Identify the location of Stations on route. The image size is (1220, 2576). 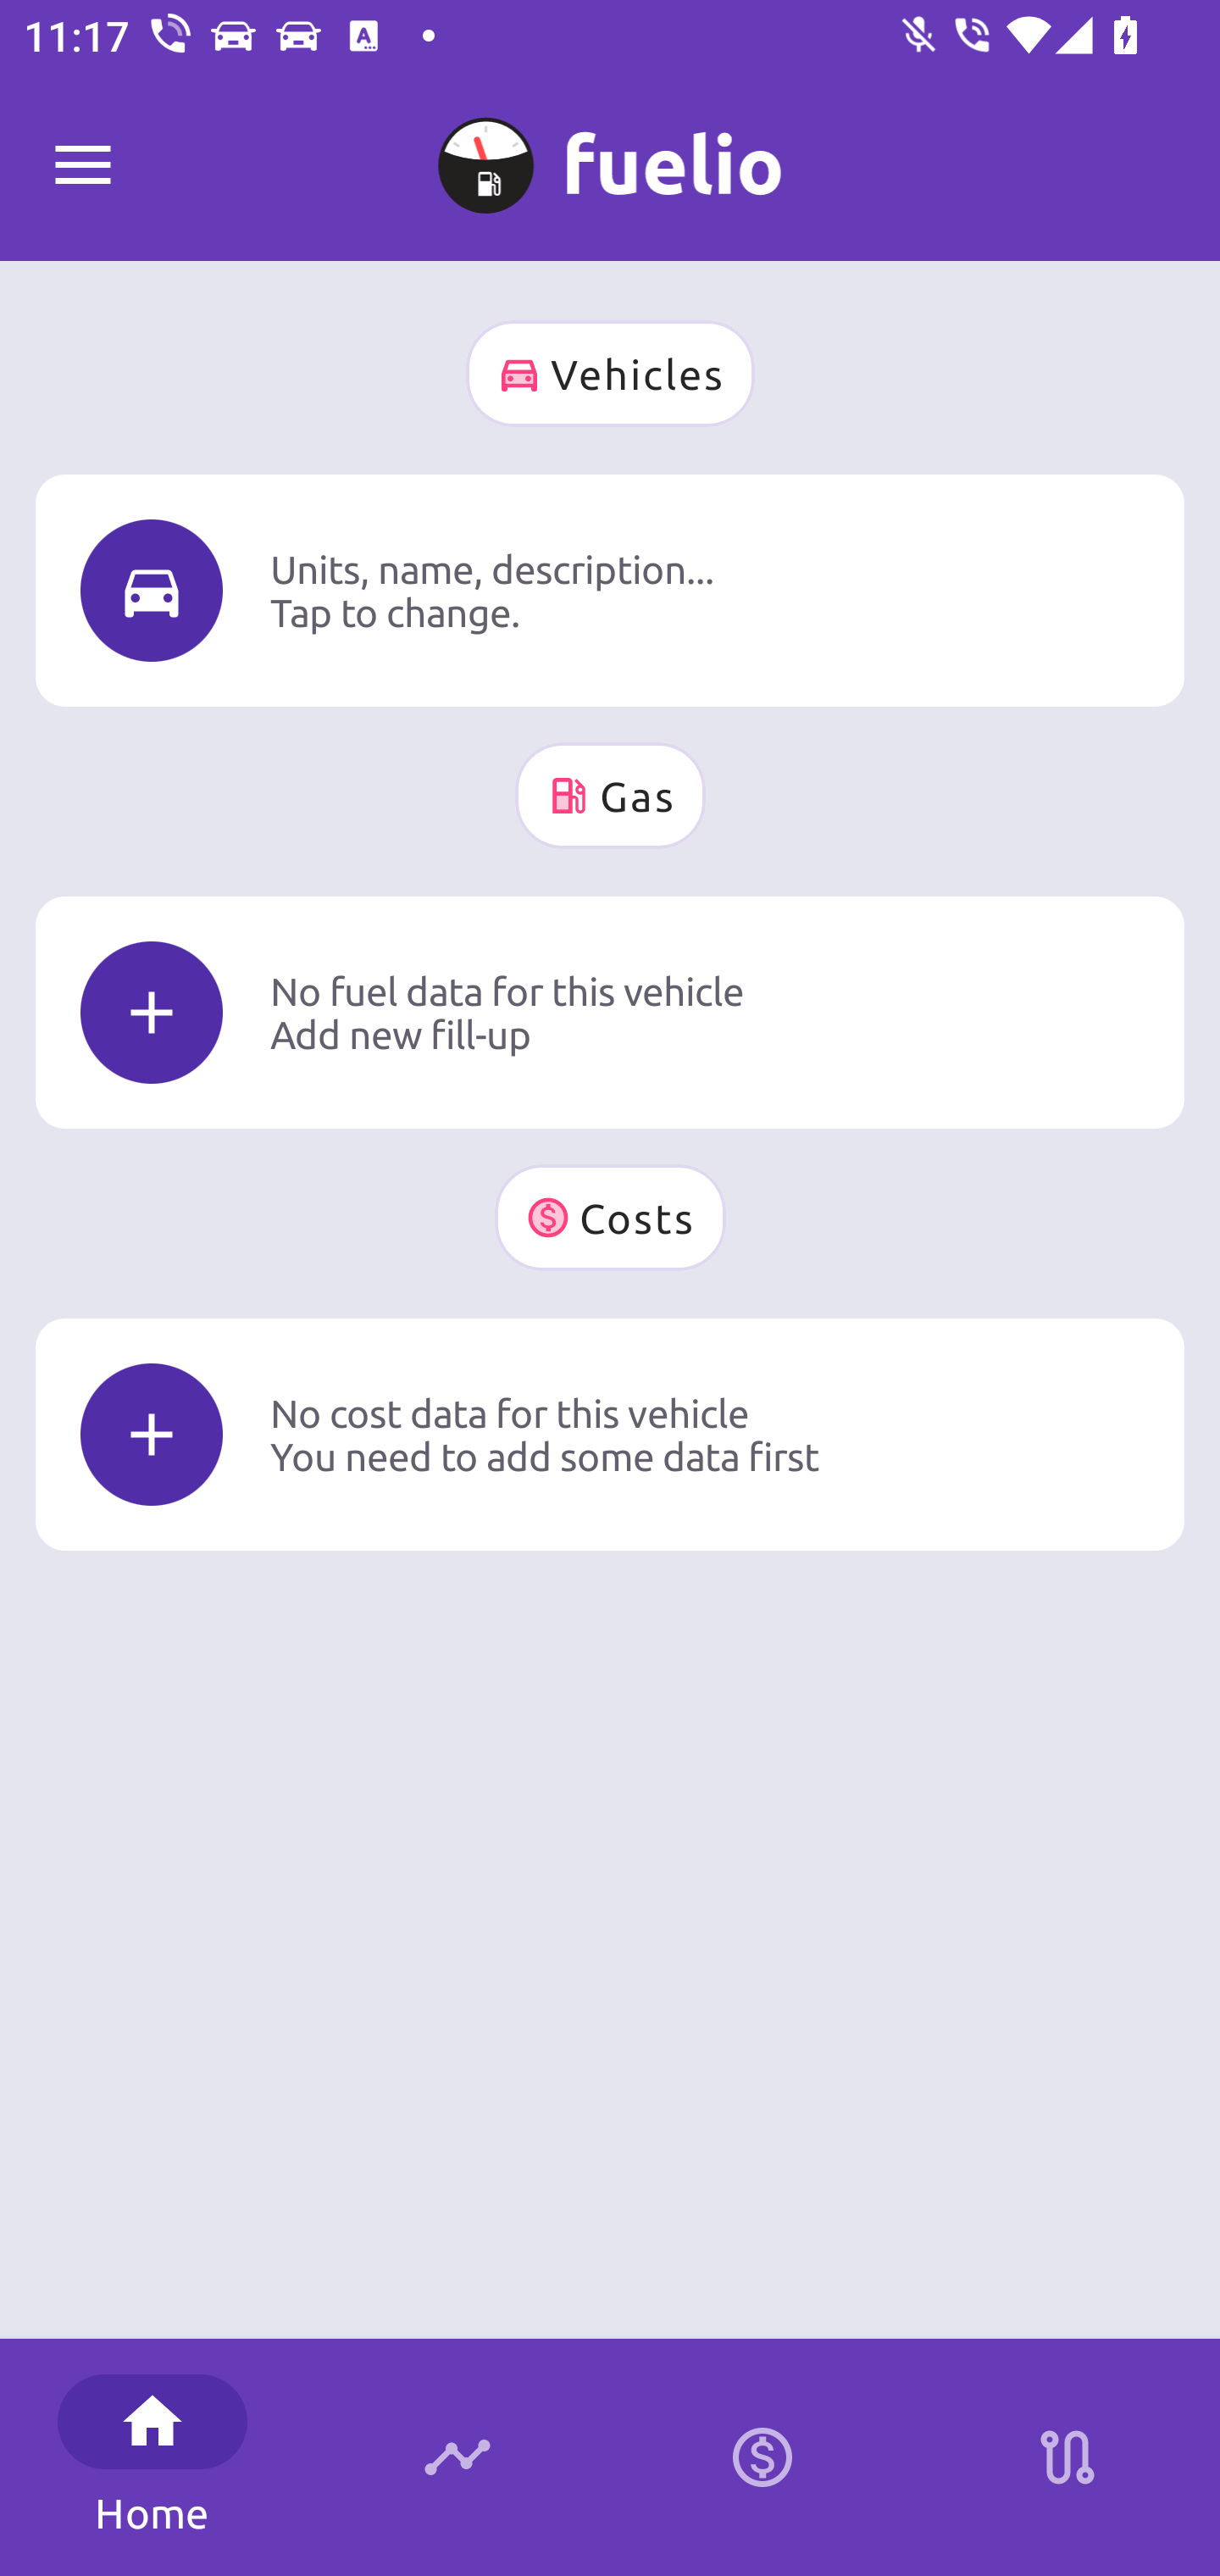
(1067, 2457).